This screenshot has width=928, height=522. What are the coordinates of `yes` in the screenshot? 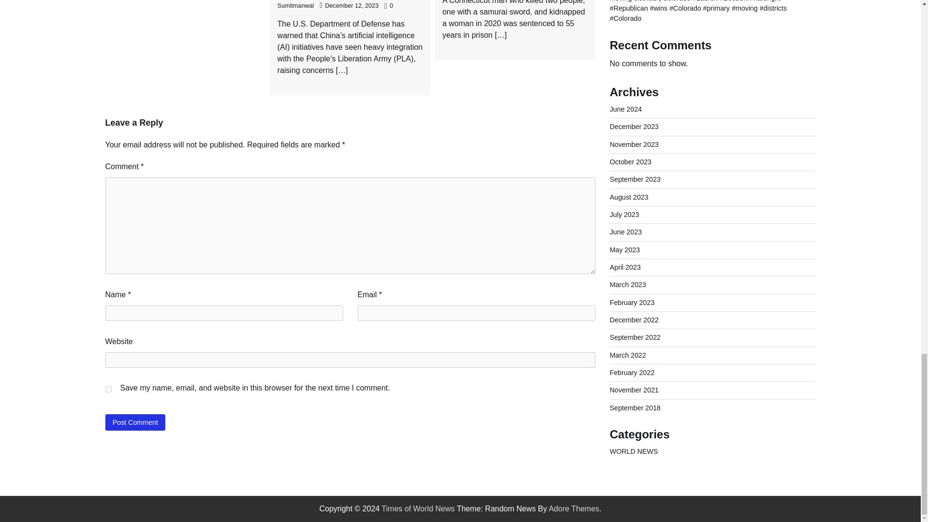 It's located at (108, 390).